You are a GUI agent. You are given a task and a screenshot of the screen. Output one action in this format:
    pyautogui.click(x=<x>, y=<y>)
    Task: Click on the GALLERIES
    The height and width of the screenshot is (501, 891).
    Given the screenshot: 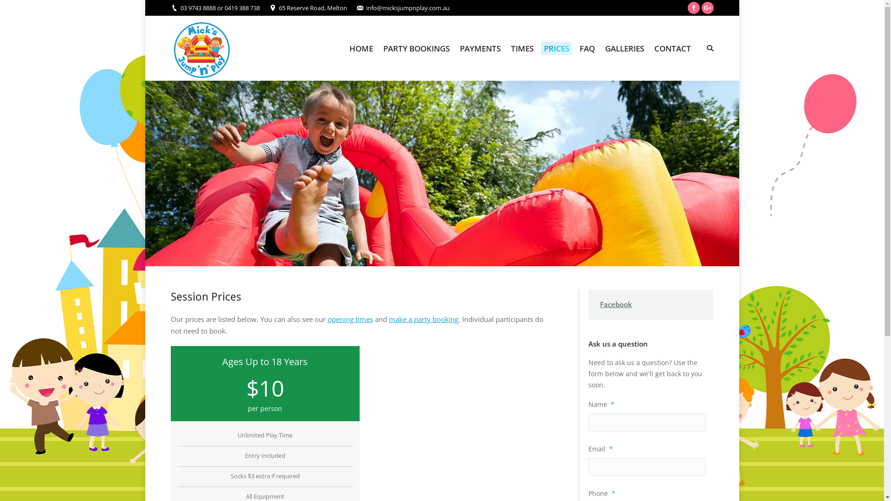 What is the action you would take?
    pyautogui.click(x=625, y=48)
    